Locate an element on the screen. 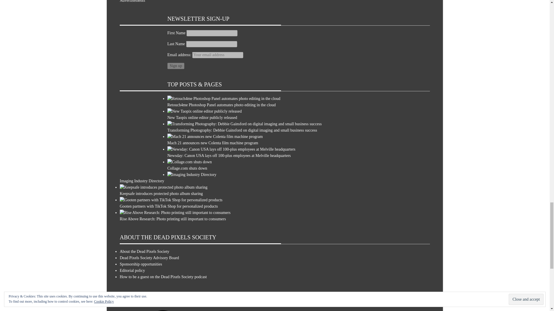 The image size is (554, 311). Sign up is located at coordinates (176, 66).